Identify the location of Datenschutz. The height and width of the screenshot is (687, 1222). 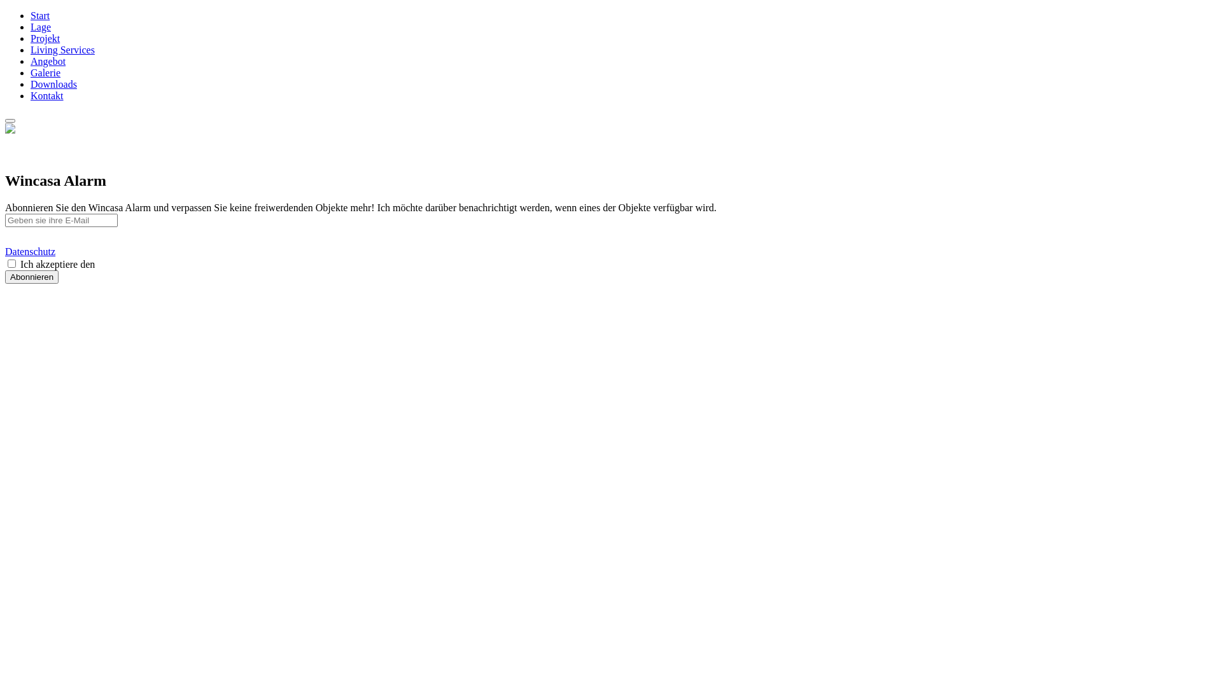
(31, 252).